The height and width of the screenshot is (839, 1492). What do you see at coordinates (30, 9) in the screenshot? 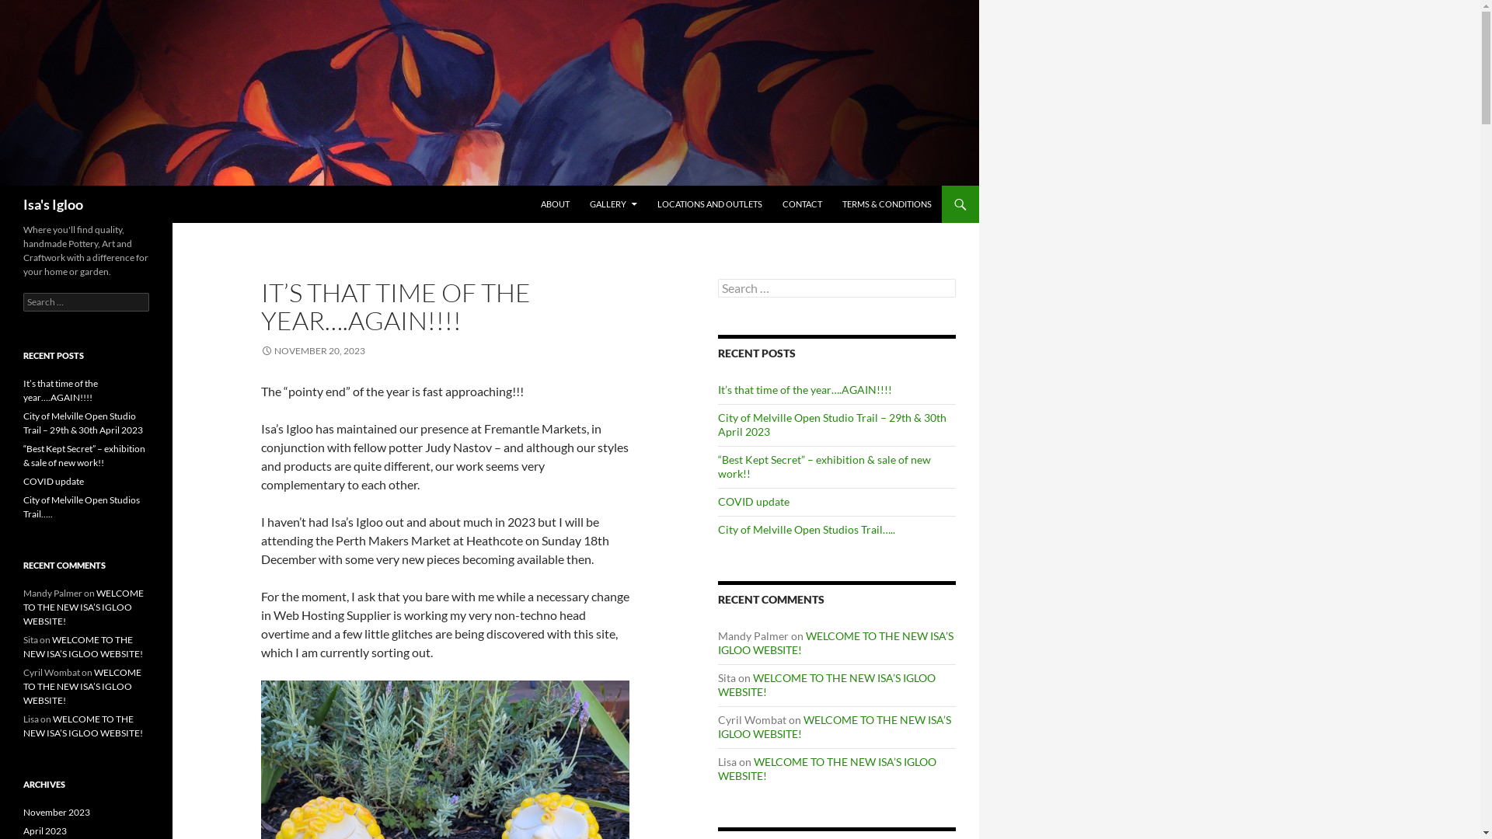
I see `Search` at bounding box center [30, 9].